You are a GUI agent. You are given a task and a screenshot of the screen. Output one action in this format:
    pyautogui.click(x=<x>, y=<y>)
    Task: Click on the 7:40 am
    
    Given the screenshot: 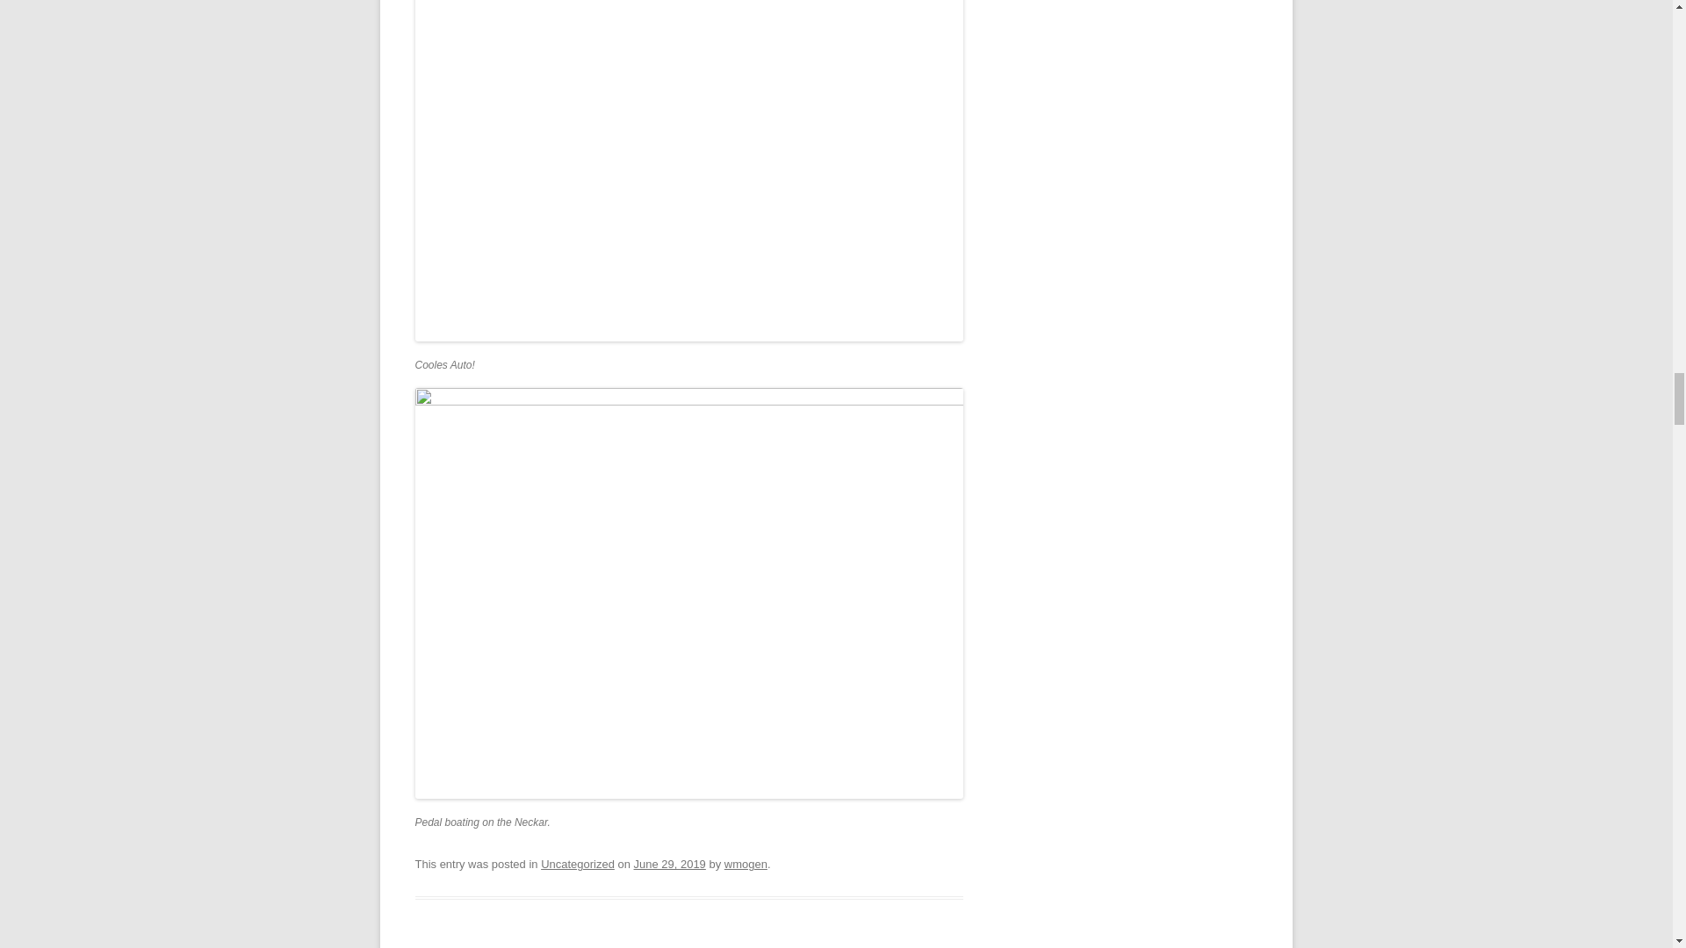 What is the action you would take?
    pyautogui.click(x=669, y=864)
    